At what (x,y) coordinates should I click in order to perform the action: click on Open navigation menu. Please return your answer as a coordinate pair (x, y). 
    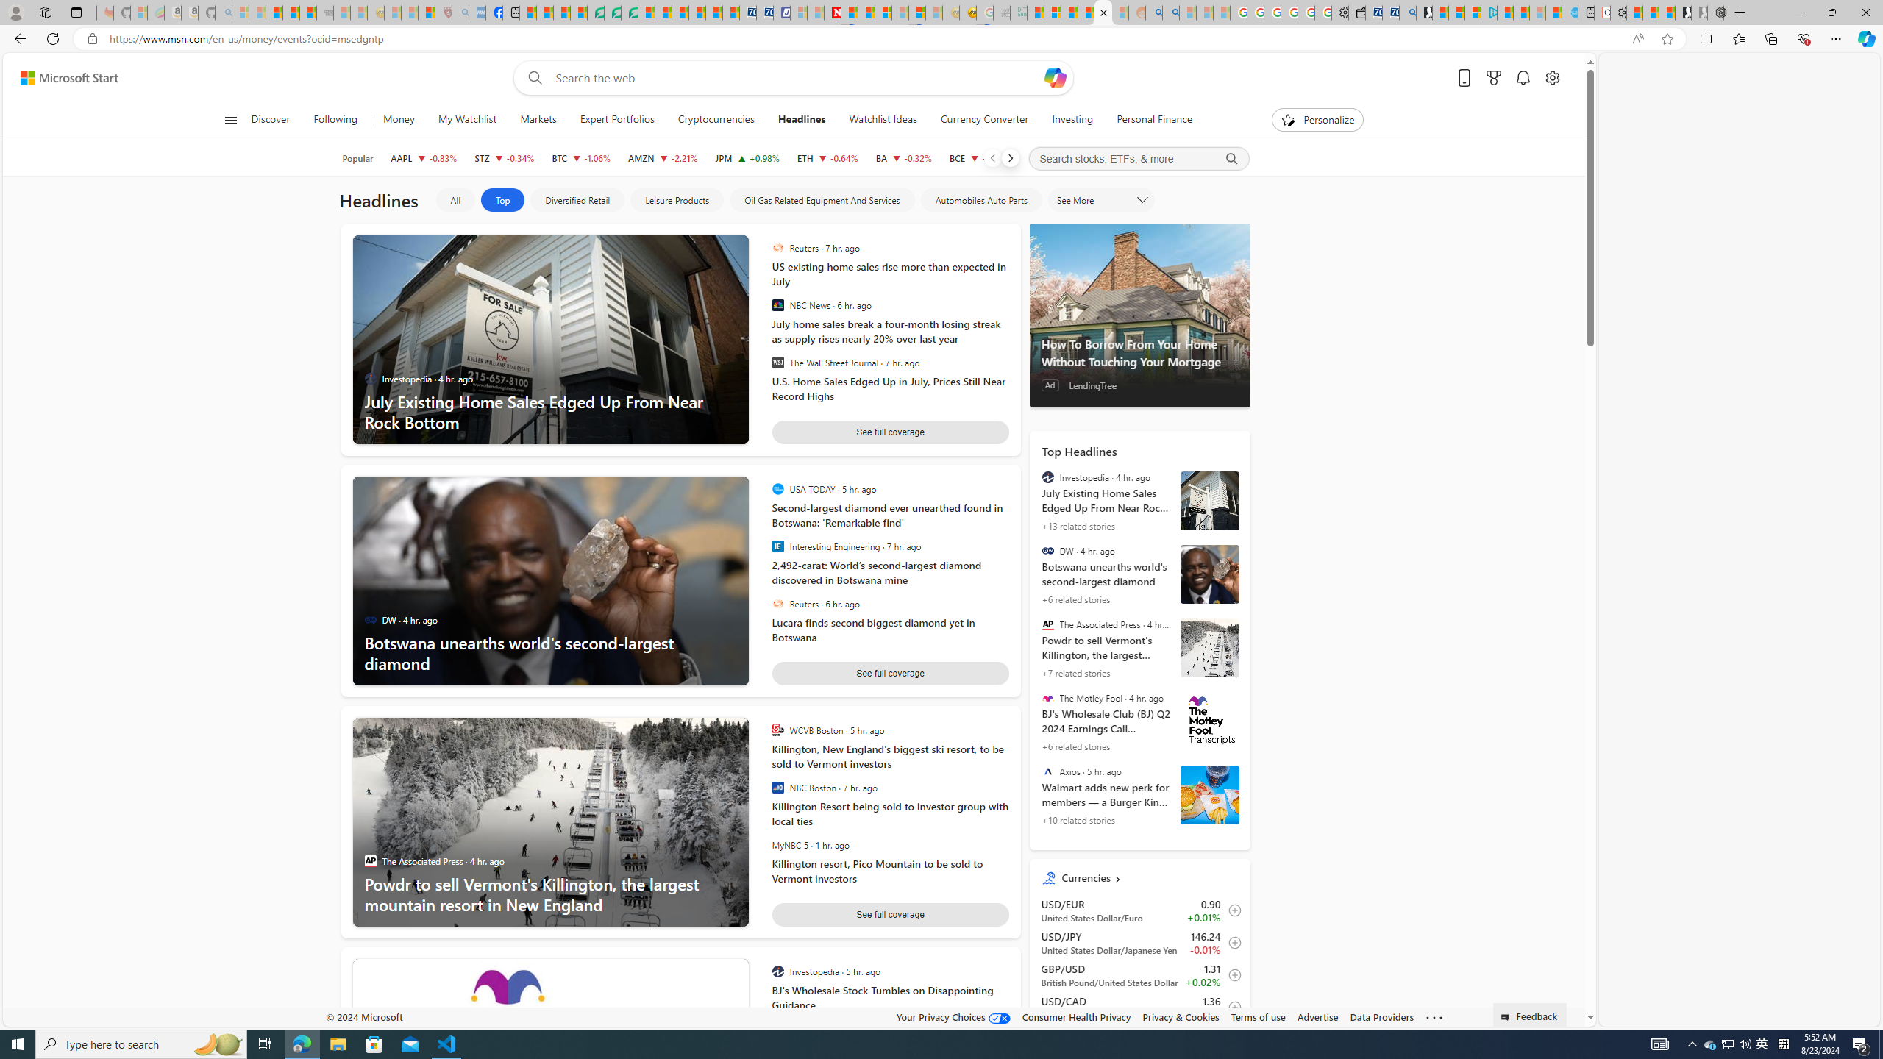
    Looking at the image, I should click on (230, 119).